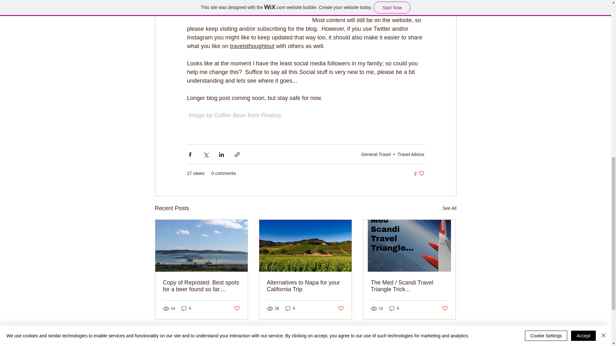  What do you see at coordinates (201, 286) in the screenshot?
I see `Copy of Reposted: Best spots for a beer found so far....` at bounding box center [201, 286].